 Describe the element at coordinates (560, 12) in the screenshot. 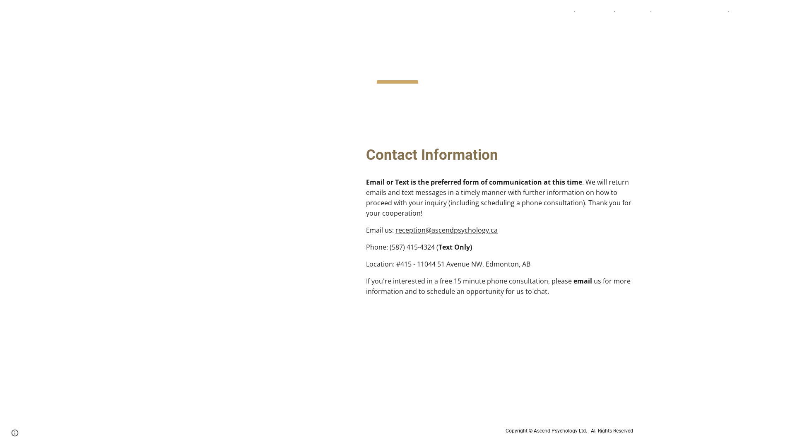

I see `Home` at that location.